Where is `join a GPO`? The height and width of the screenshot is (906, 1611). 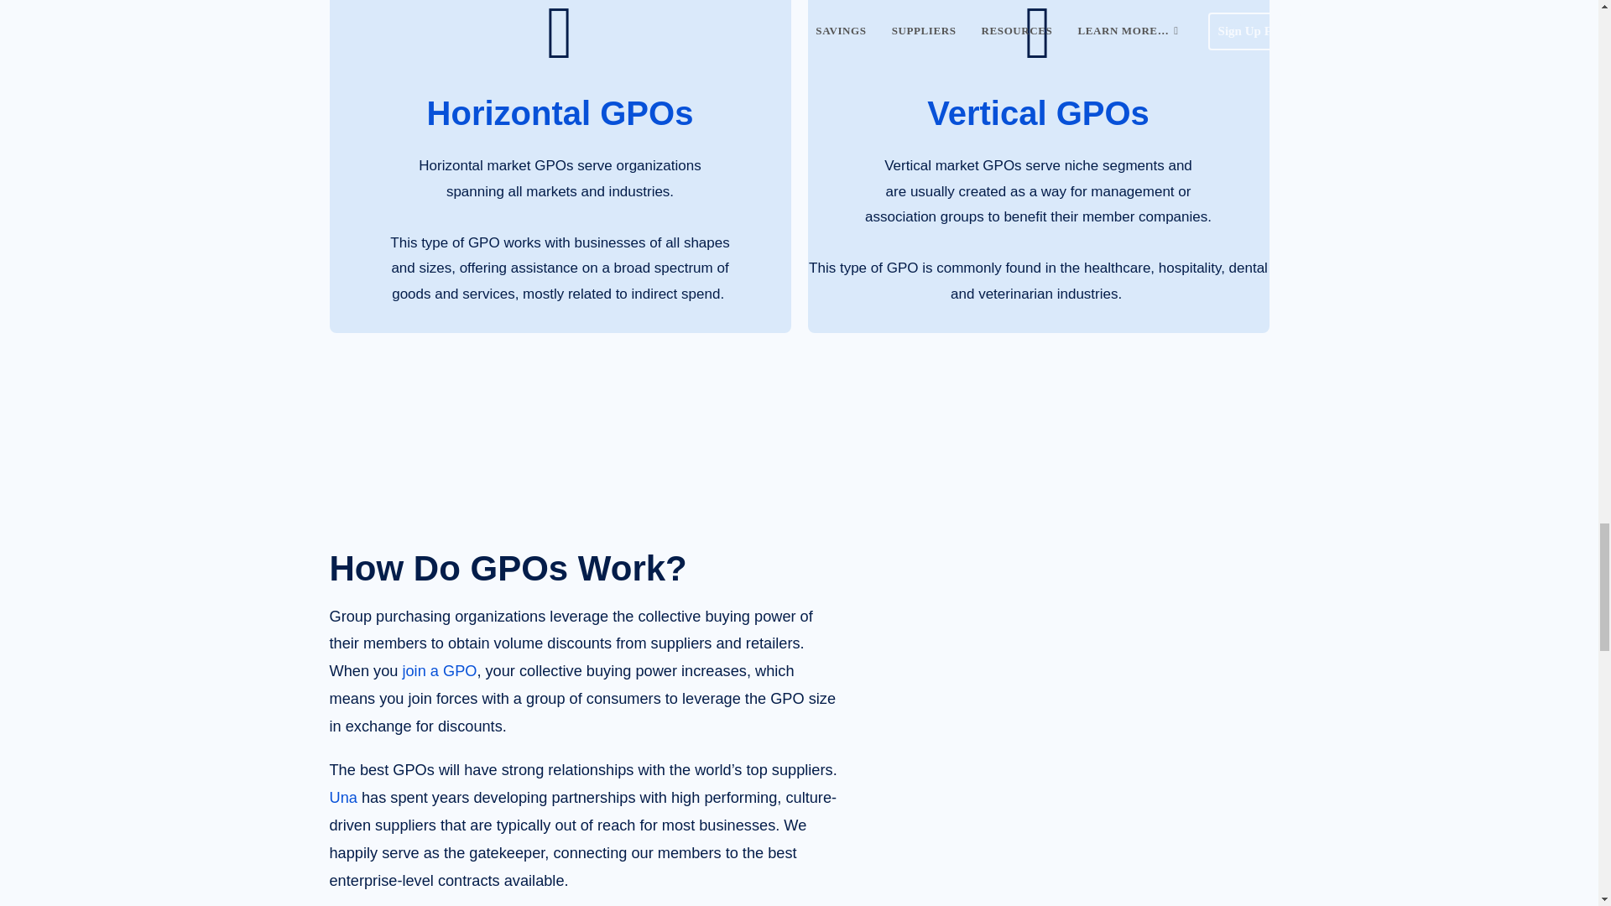 join a GPO is located at coordinates (439, 671).